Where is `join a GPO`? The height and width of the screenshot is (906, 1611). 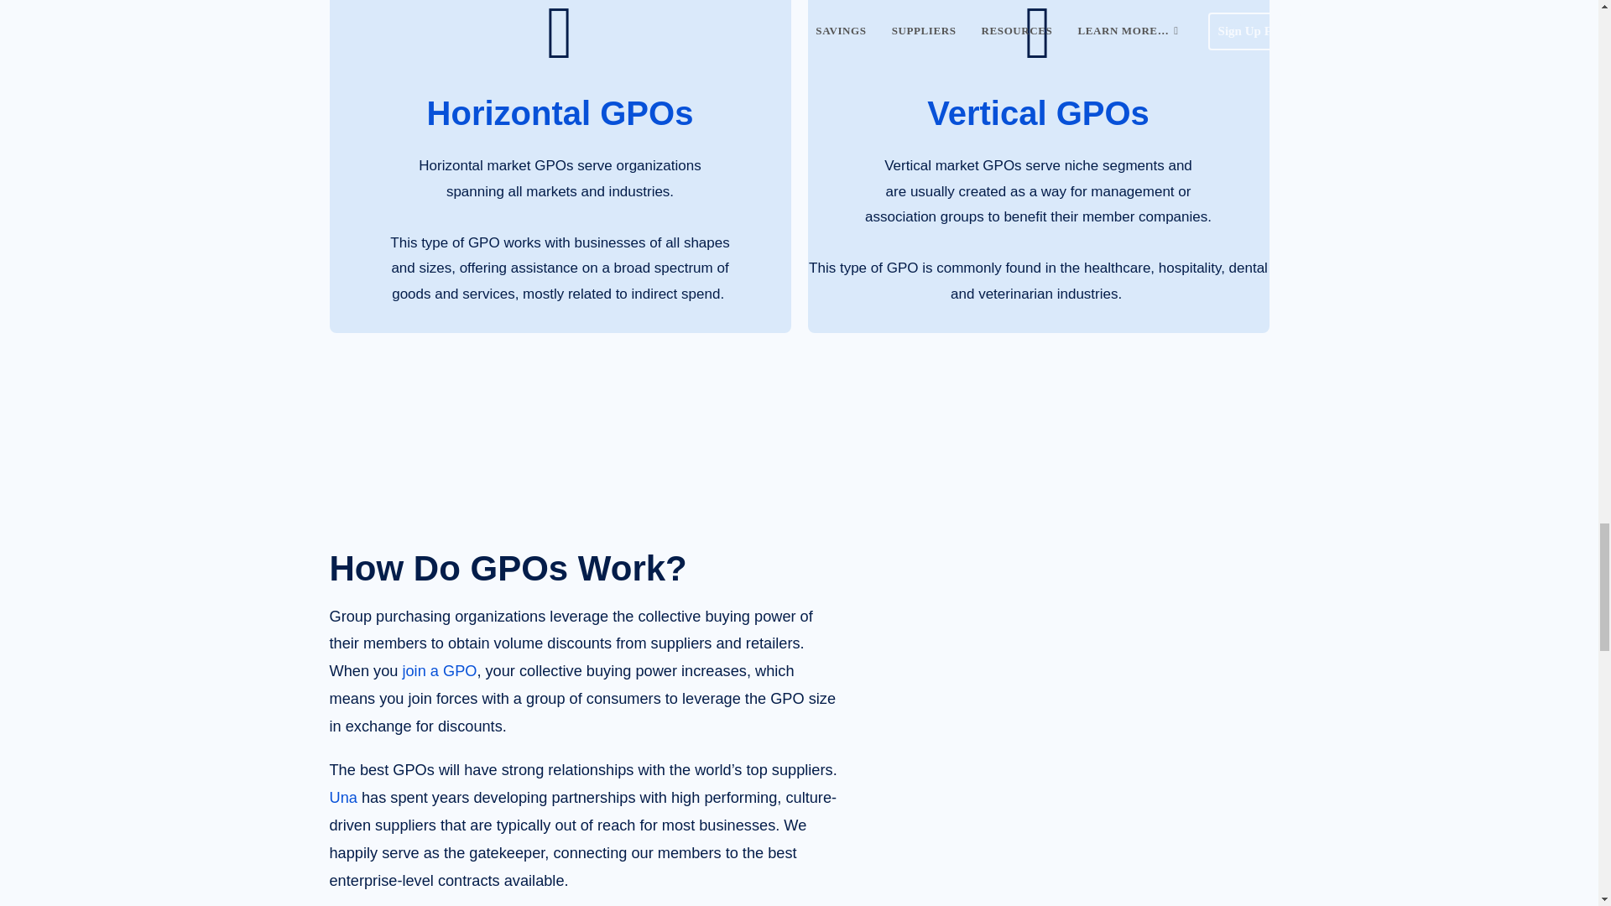 join a GPO is located at coordinates (439, 671).